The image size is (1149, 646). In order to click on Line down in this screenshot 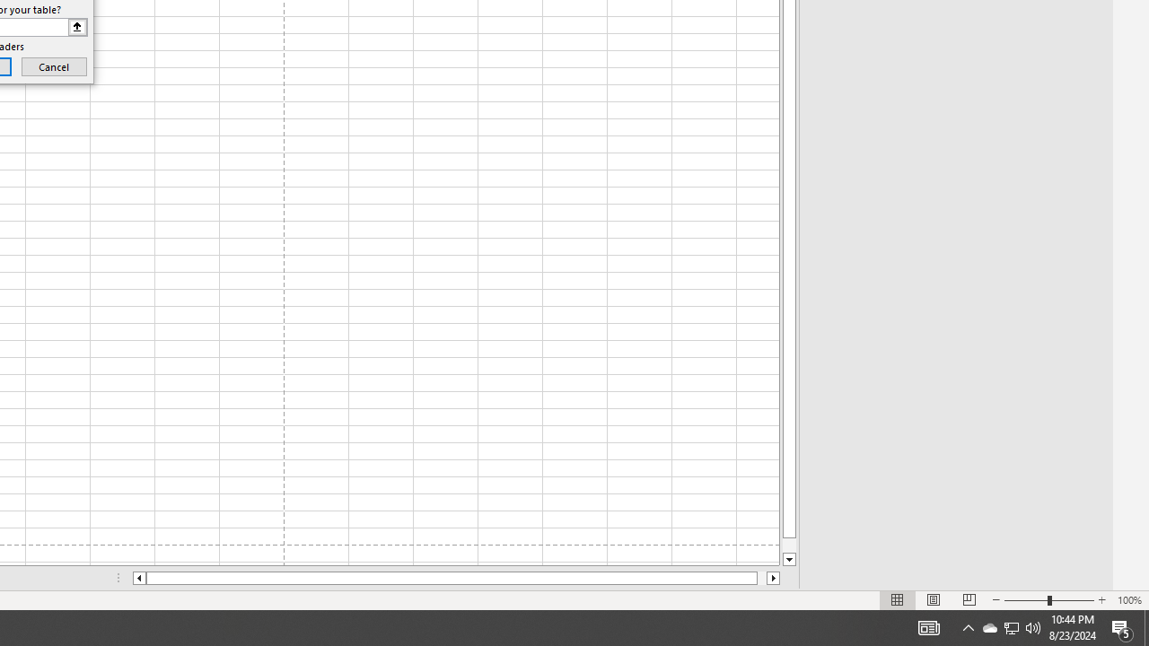, I will do `click(789, 560)`.